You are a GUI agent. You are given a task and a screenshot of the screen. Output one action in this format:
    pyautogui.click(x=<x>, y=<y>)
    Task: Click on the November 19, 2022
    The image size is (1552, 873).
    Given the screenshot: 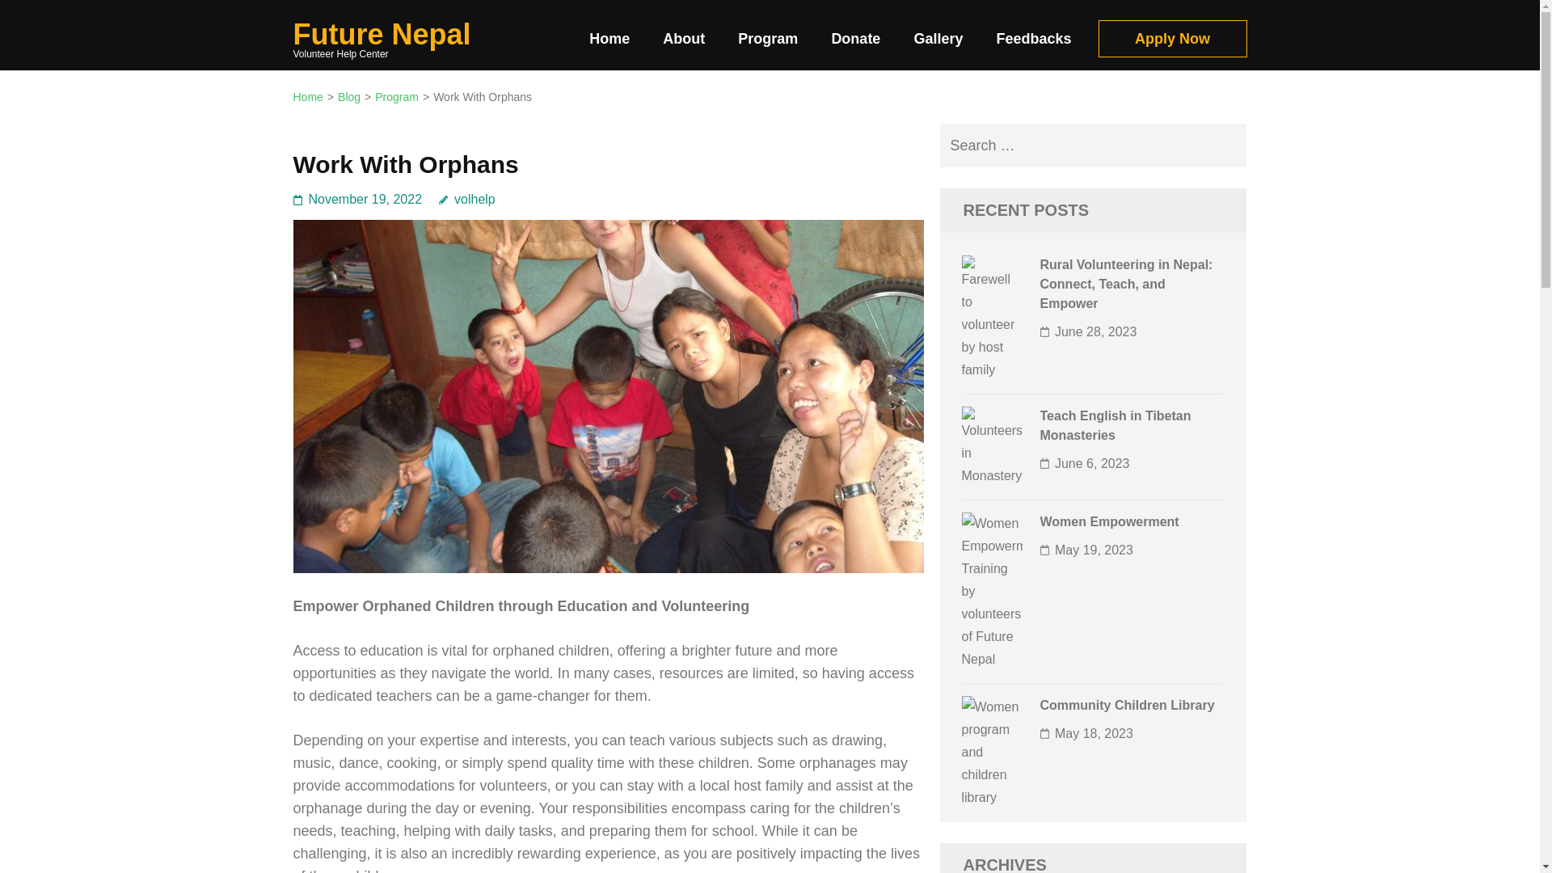 What is the action you would take?
    pyautogui.click(x=365, y=199)
    